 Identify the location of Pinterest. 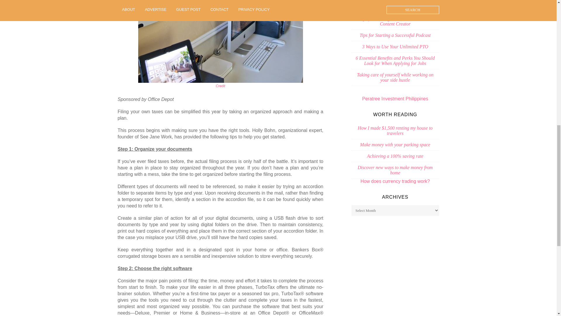
(220, 86).